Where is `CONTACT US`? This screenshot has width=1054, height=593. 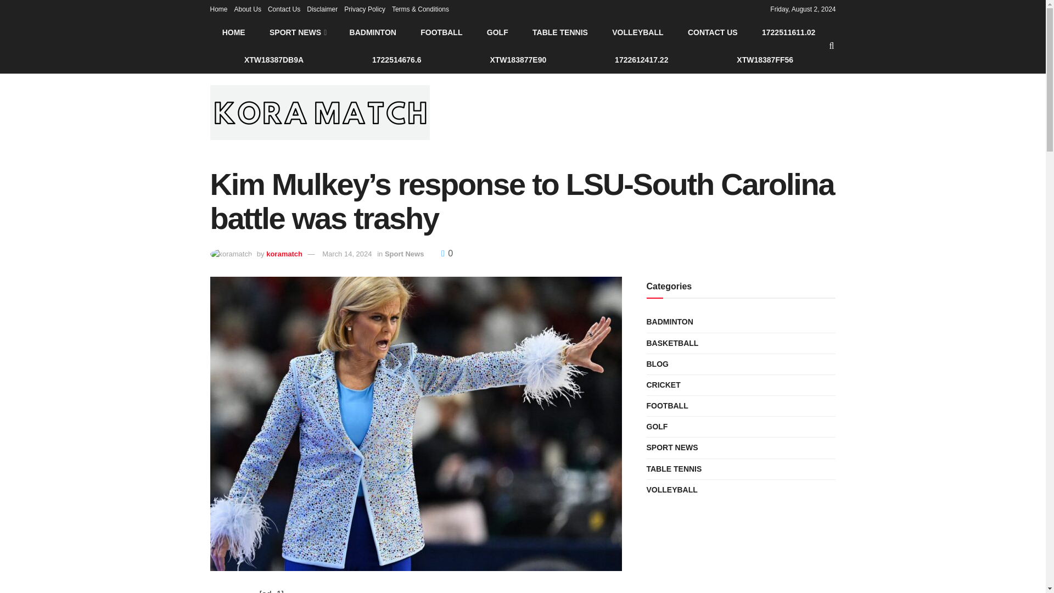 CONTACT US is located at coordinates (713, 32).